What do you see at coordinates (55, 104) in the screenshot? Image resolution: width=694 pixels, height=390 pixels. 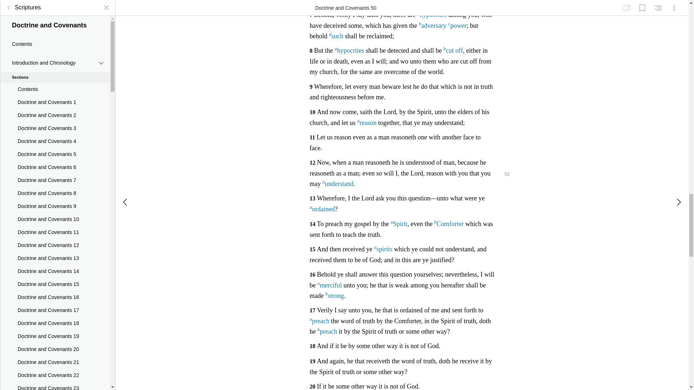 I see `Doctrine and Covenants 30` at bounding box center [55, 104].